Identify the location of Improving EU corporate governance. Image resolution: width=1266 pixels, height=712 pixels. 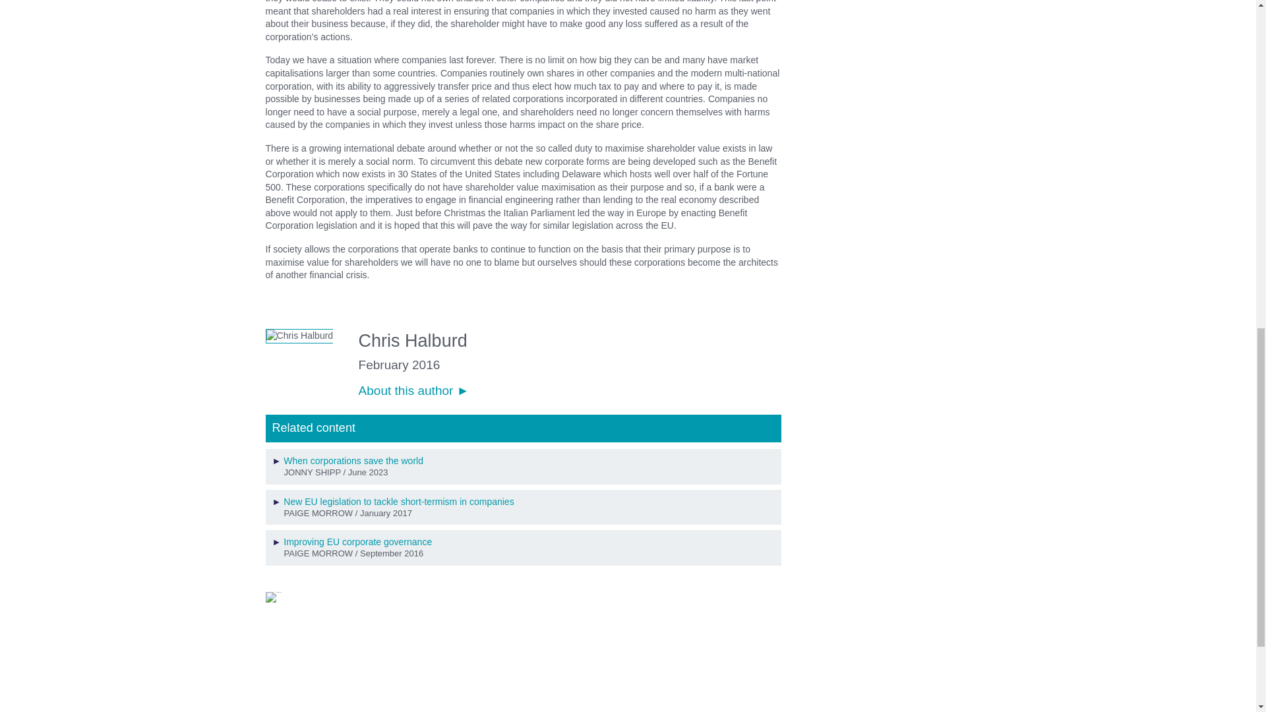
(357, 542).